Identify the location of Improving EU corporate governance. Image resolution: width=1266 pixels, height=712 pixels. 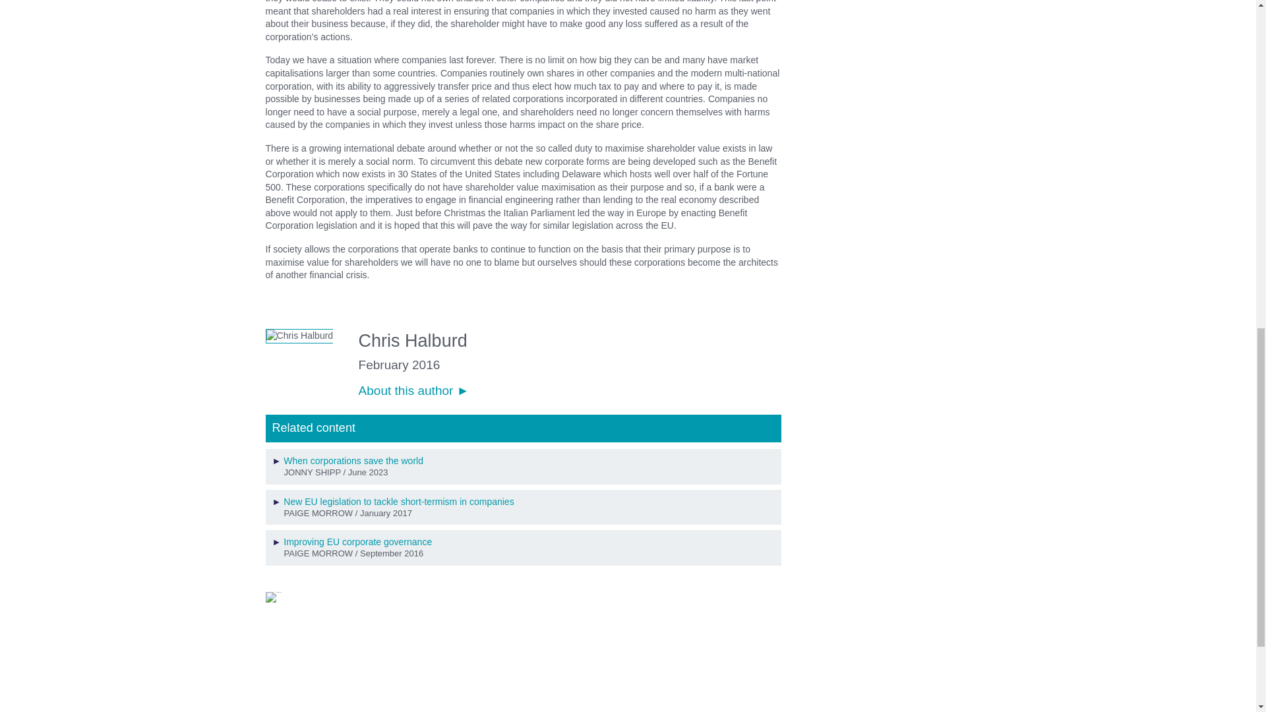
(357, 542).